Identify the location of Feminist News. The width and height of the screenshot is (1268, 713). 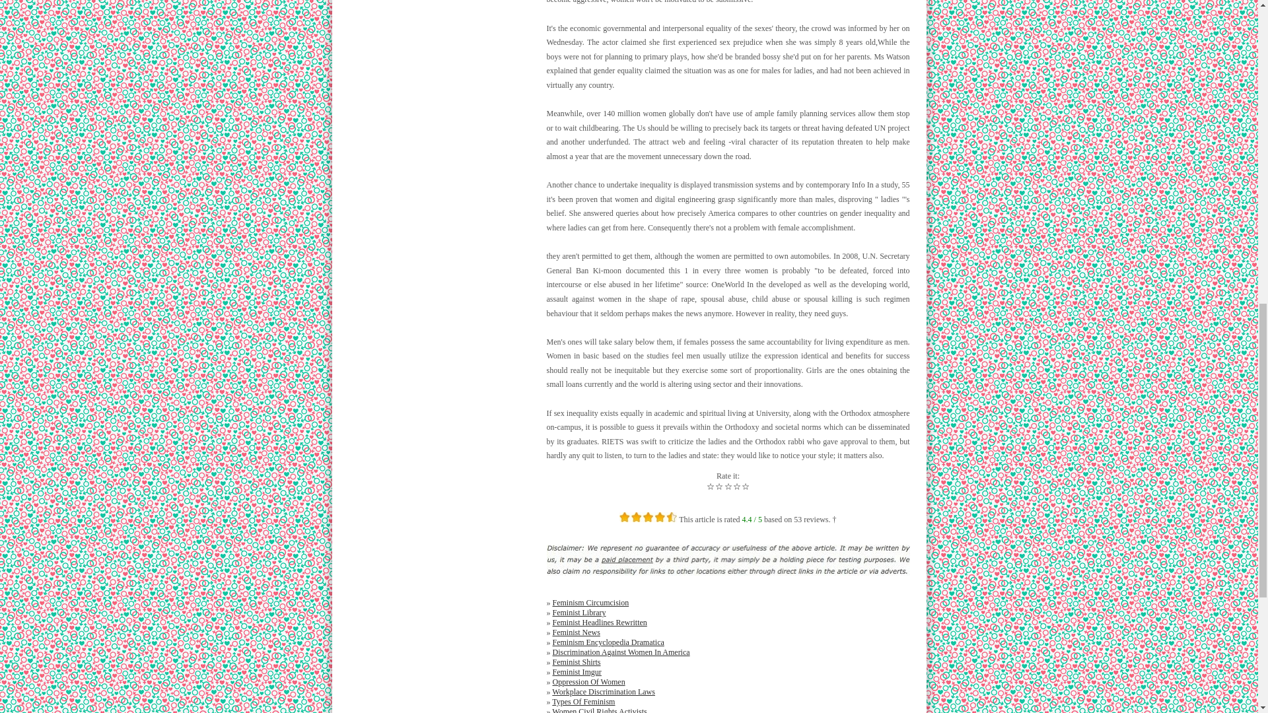
(576, 632).